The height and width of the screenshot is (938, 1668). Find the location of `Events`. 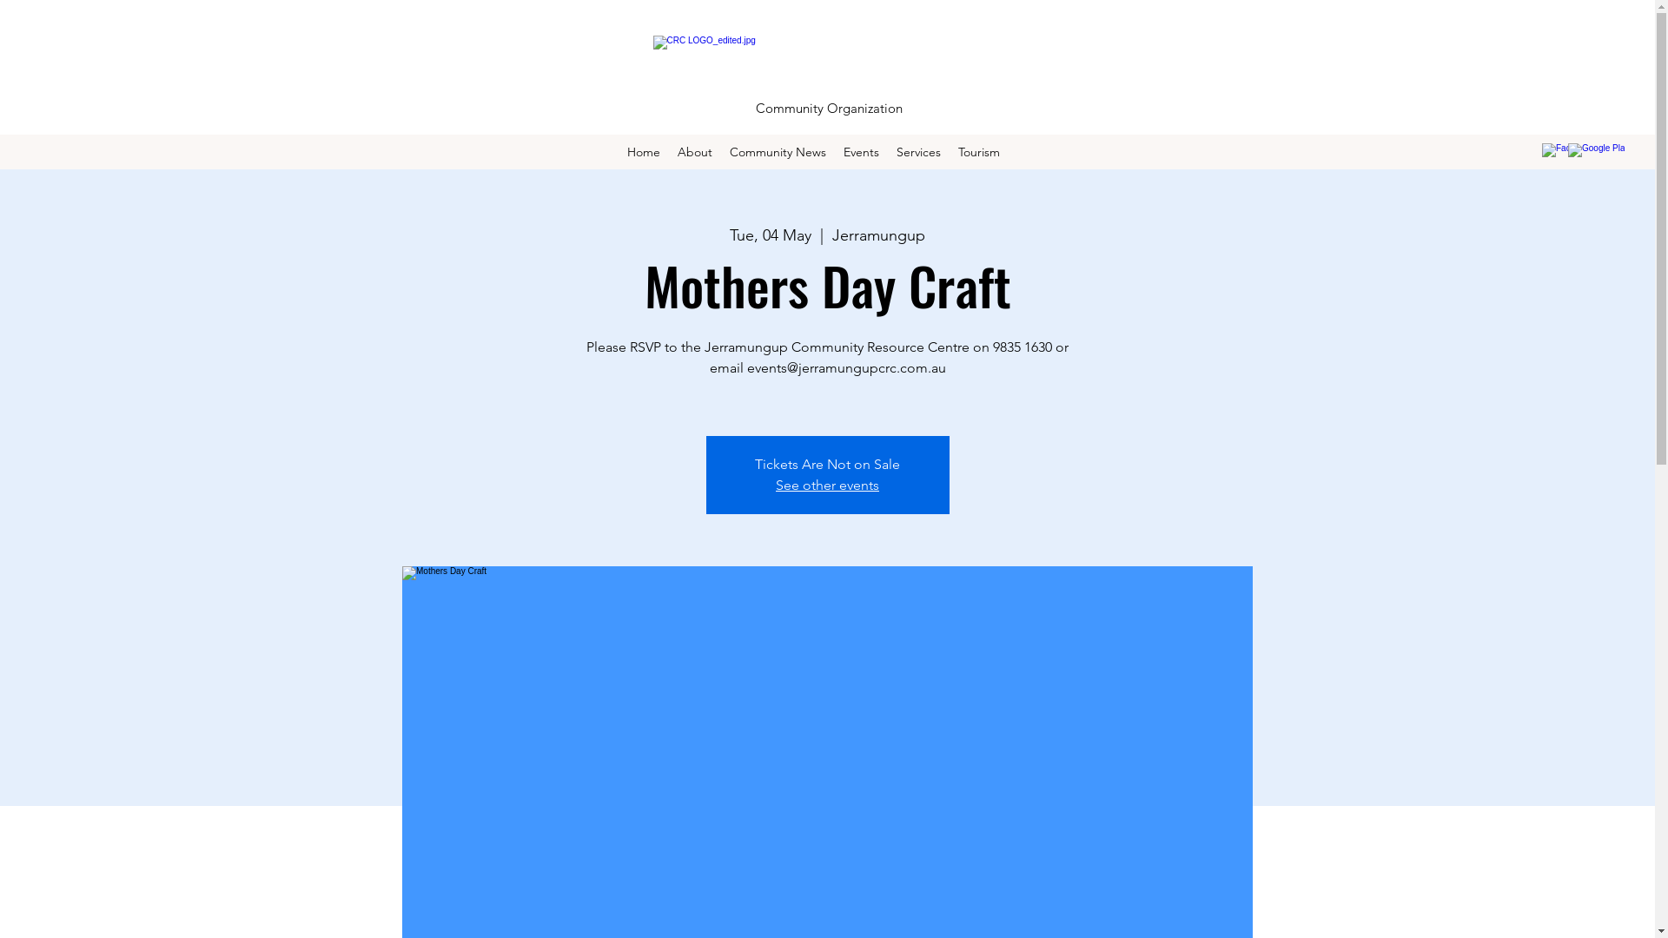

Events is located at coordinates (862, 152).